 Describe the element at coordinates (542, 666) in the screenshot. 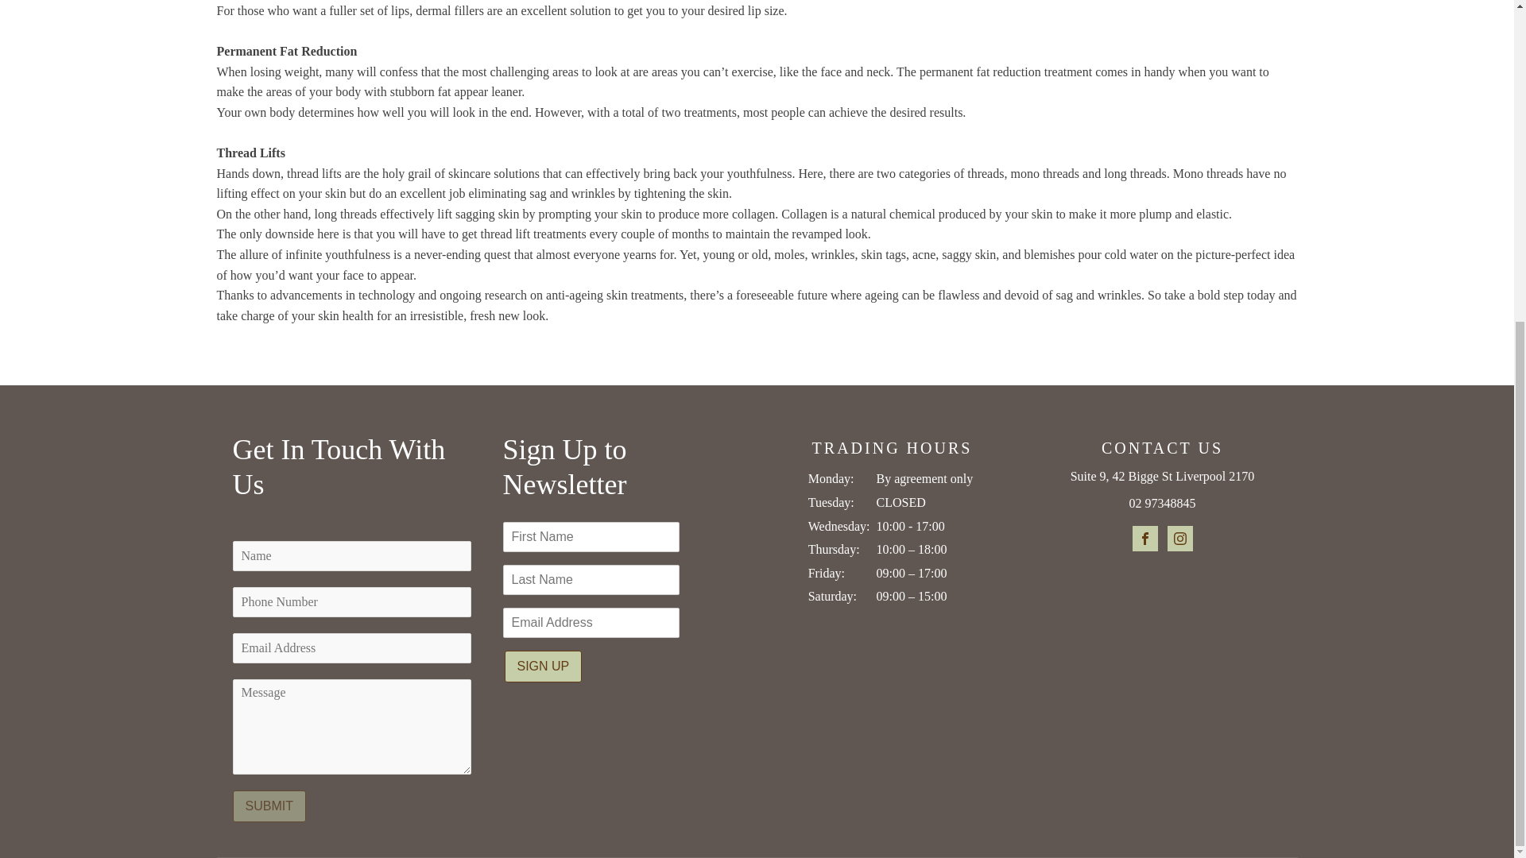

I see `Sign up` at that location.